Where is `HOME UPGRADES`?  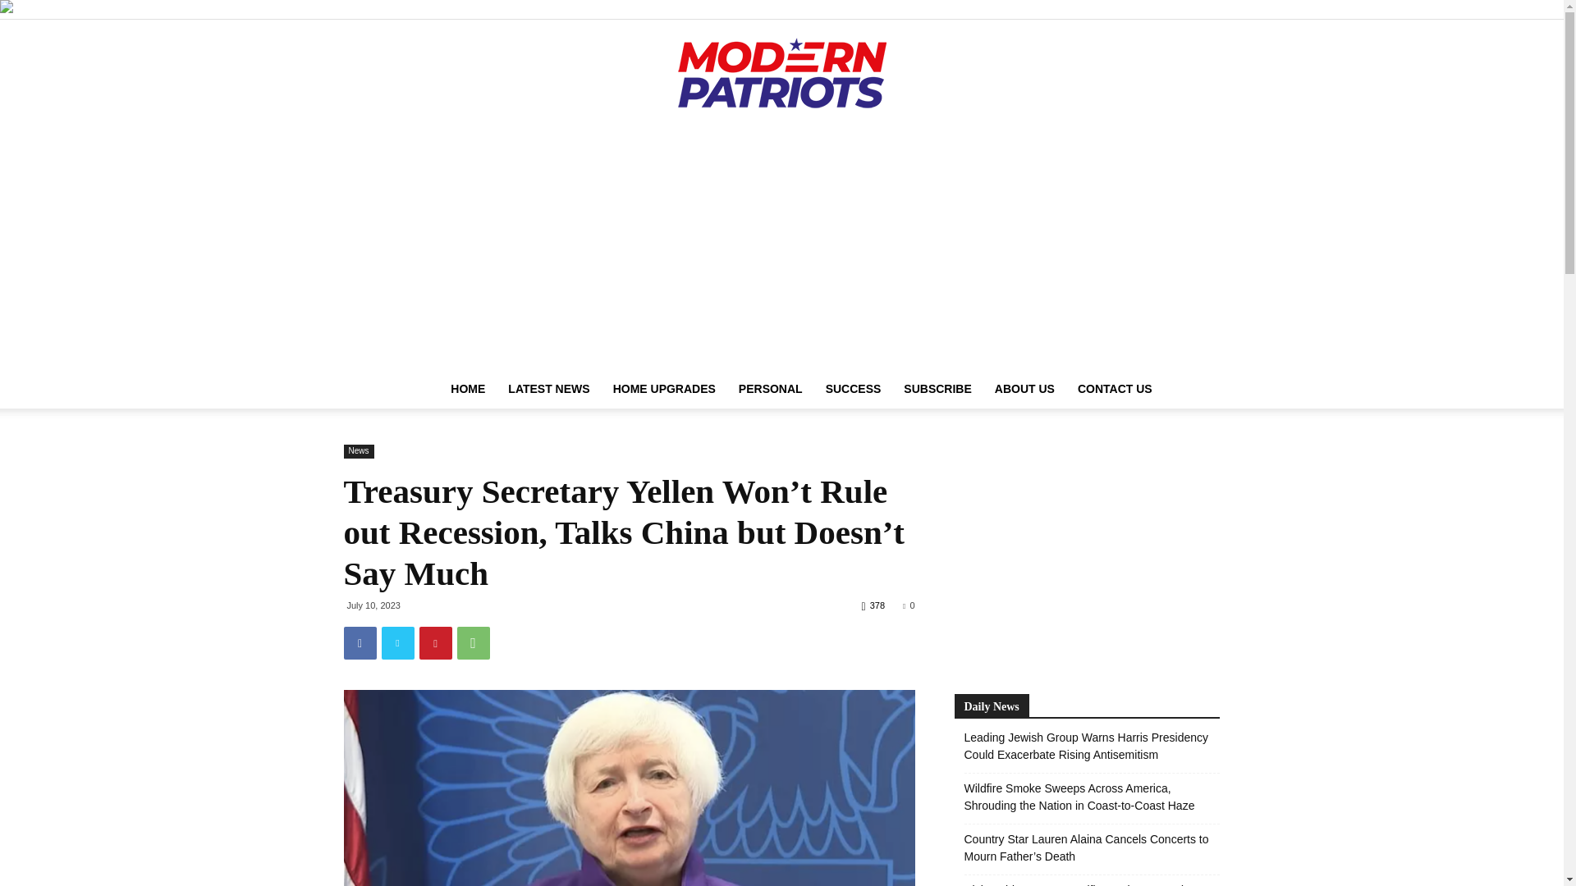 HOME UPGRADES is located at coordinates (664, 389).